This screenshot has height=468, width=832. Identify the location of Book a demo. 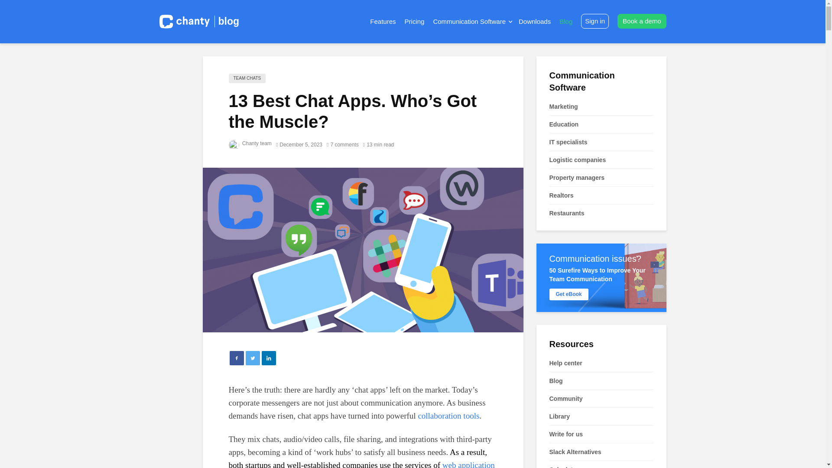
(641, 21).